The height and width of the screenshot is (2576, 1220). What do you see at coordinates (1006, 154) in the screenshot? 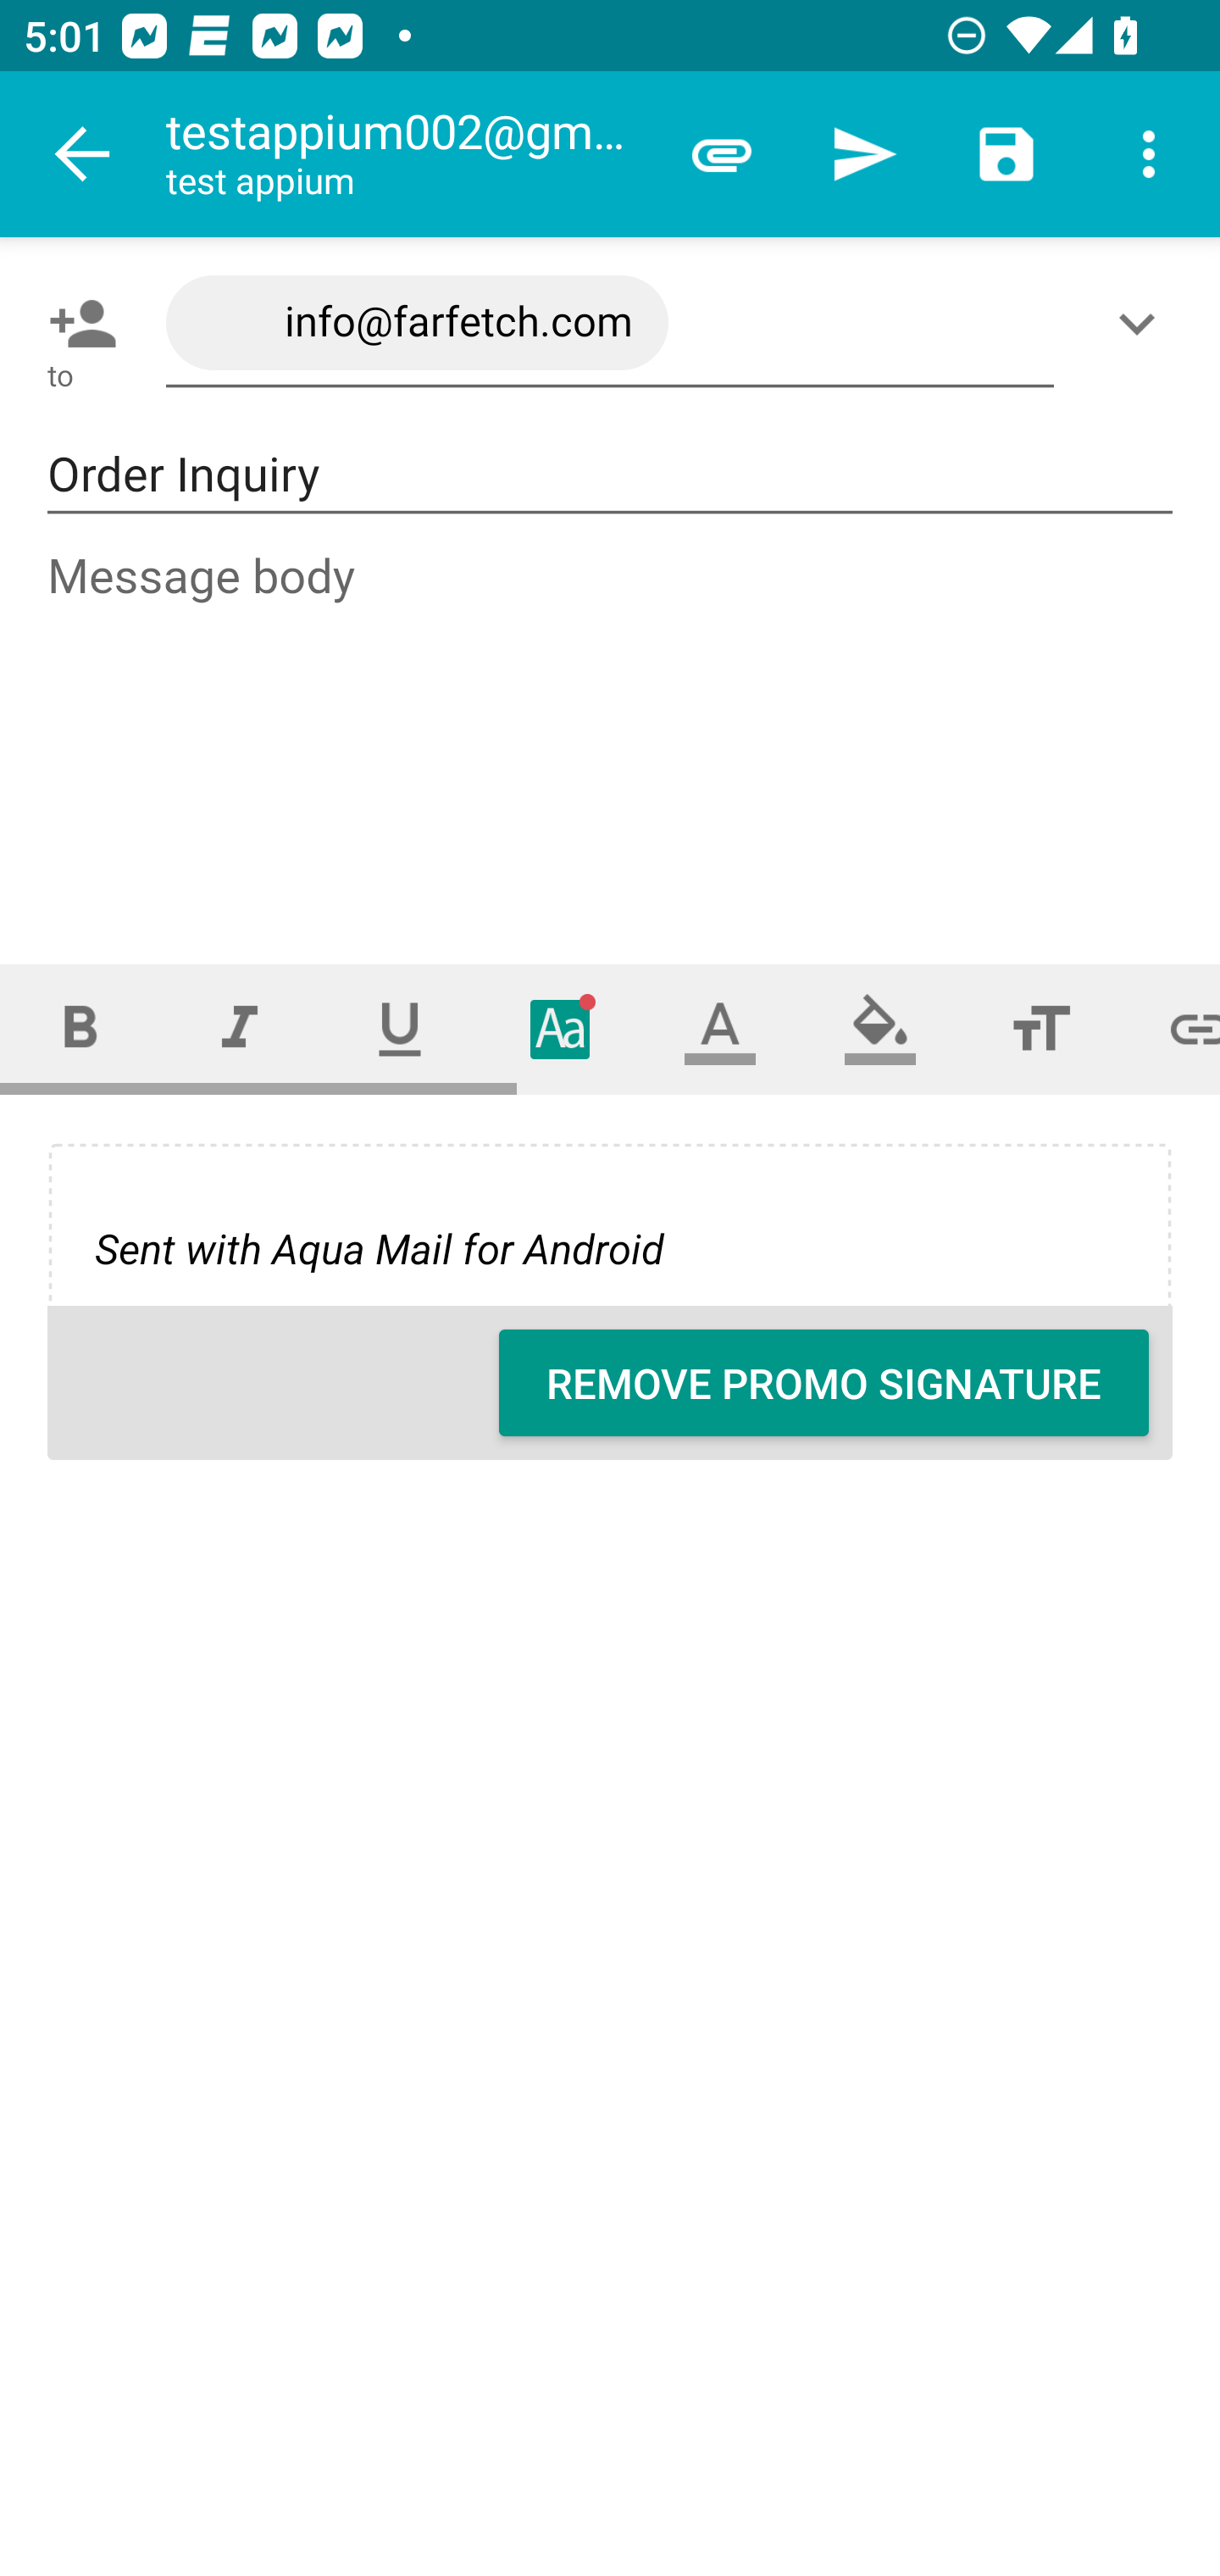
I see `Save` at bounding box center [1006, 154].